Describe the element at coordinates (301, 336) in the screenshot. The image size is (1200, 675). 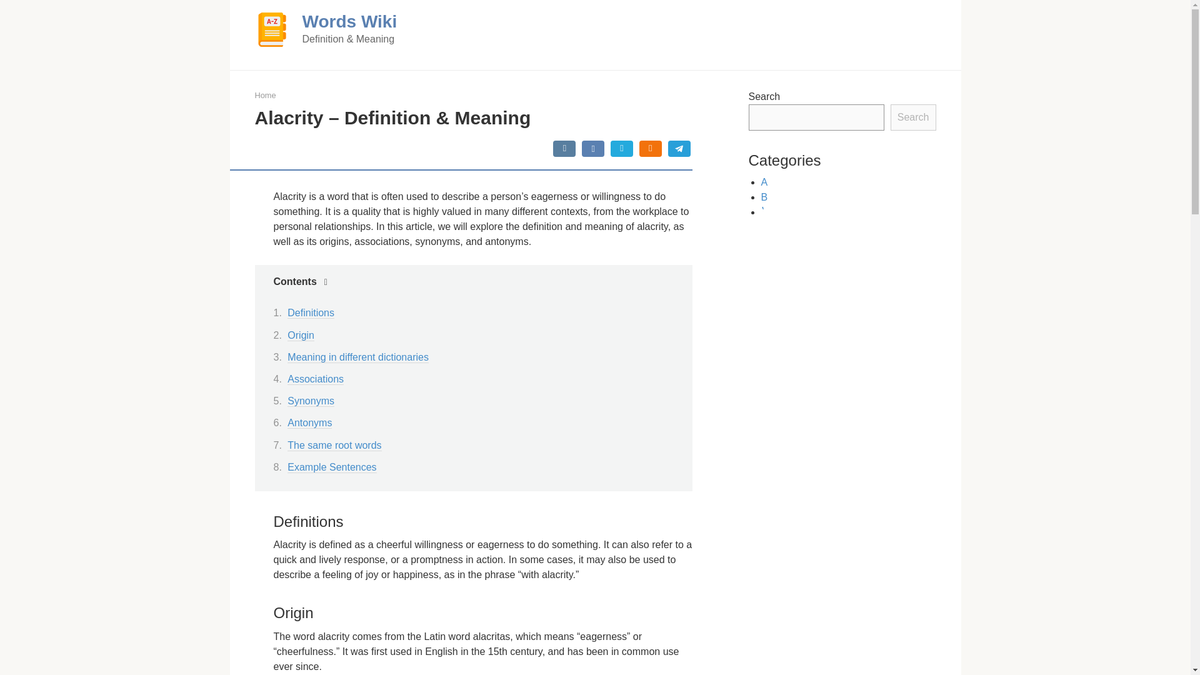
I see `Origin` at that location.